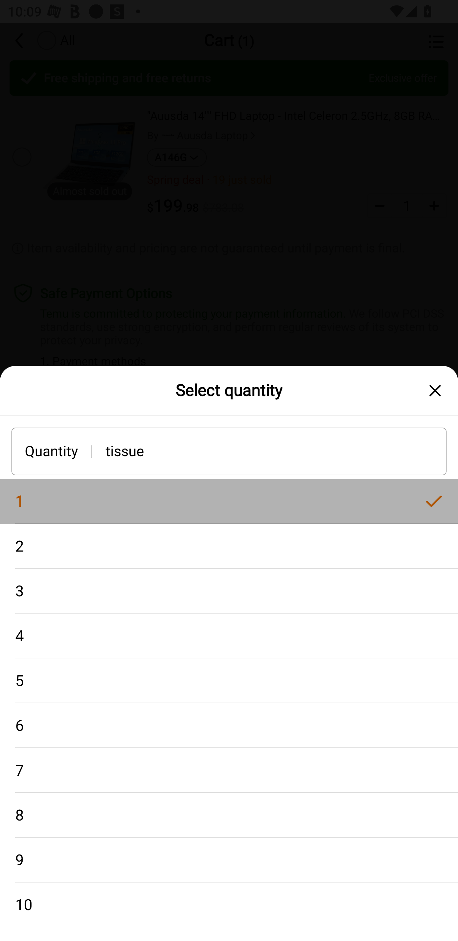  What do you see at coordinates (229, 860) in the screenshot?
I see `9` at bounding box center [229, 860].